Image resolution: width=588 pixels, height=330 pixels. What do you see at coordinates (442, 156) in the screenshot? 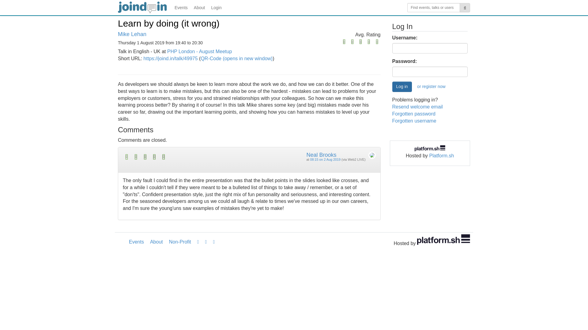
I see `Platform.sh` at bounding box center [442, 156].